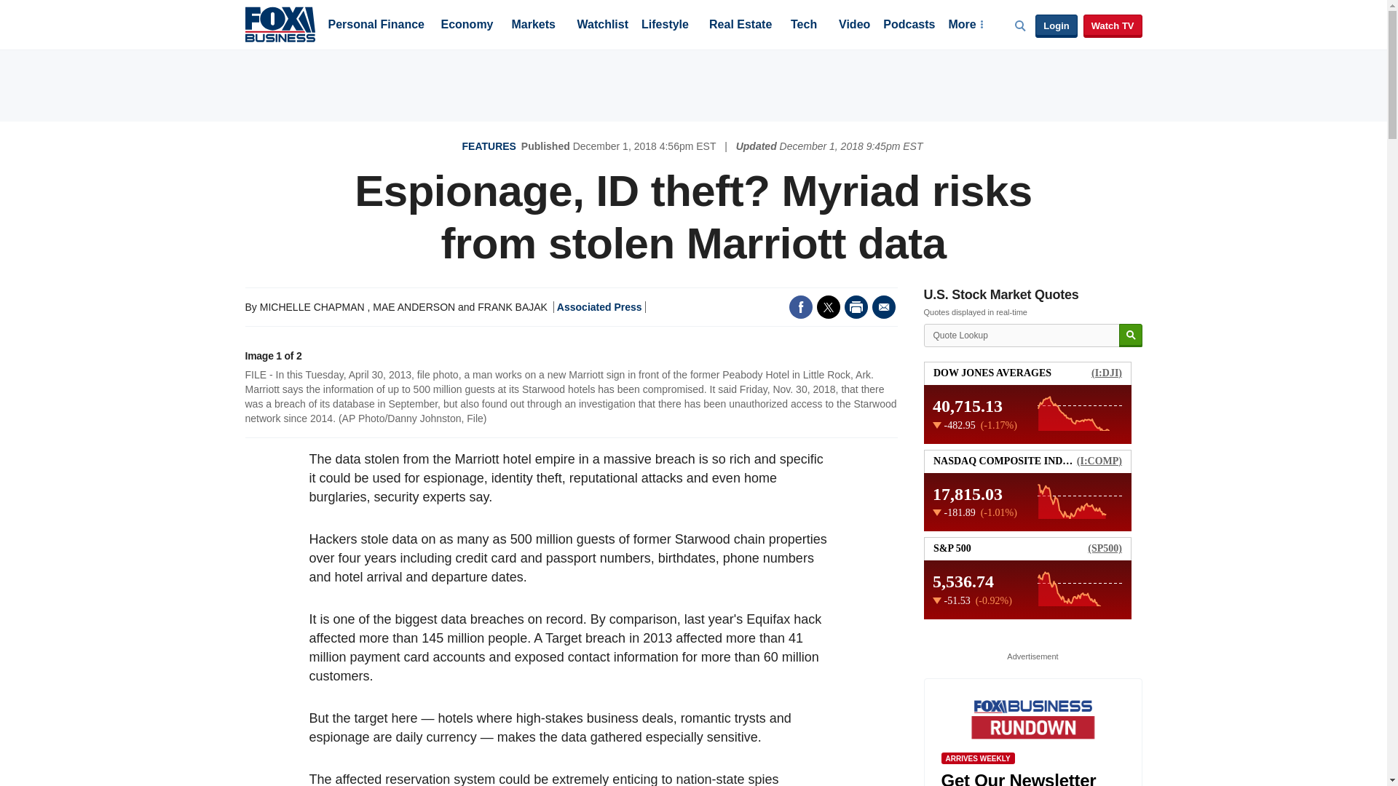  I want to click on Podcasts, so click(909, 25).